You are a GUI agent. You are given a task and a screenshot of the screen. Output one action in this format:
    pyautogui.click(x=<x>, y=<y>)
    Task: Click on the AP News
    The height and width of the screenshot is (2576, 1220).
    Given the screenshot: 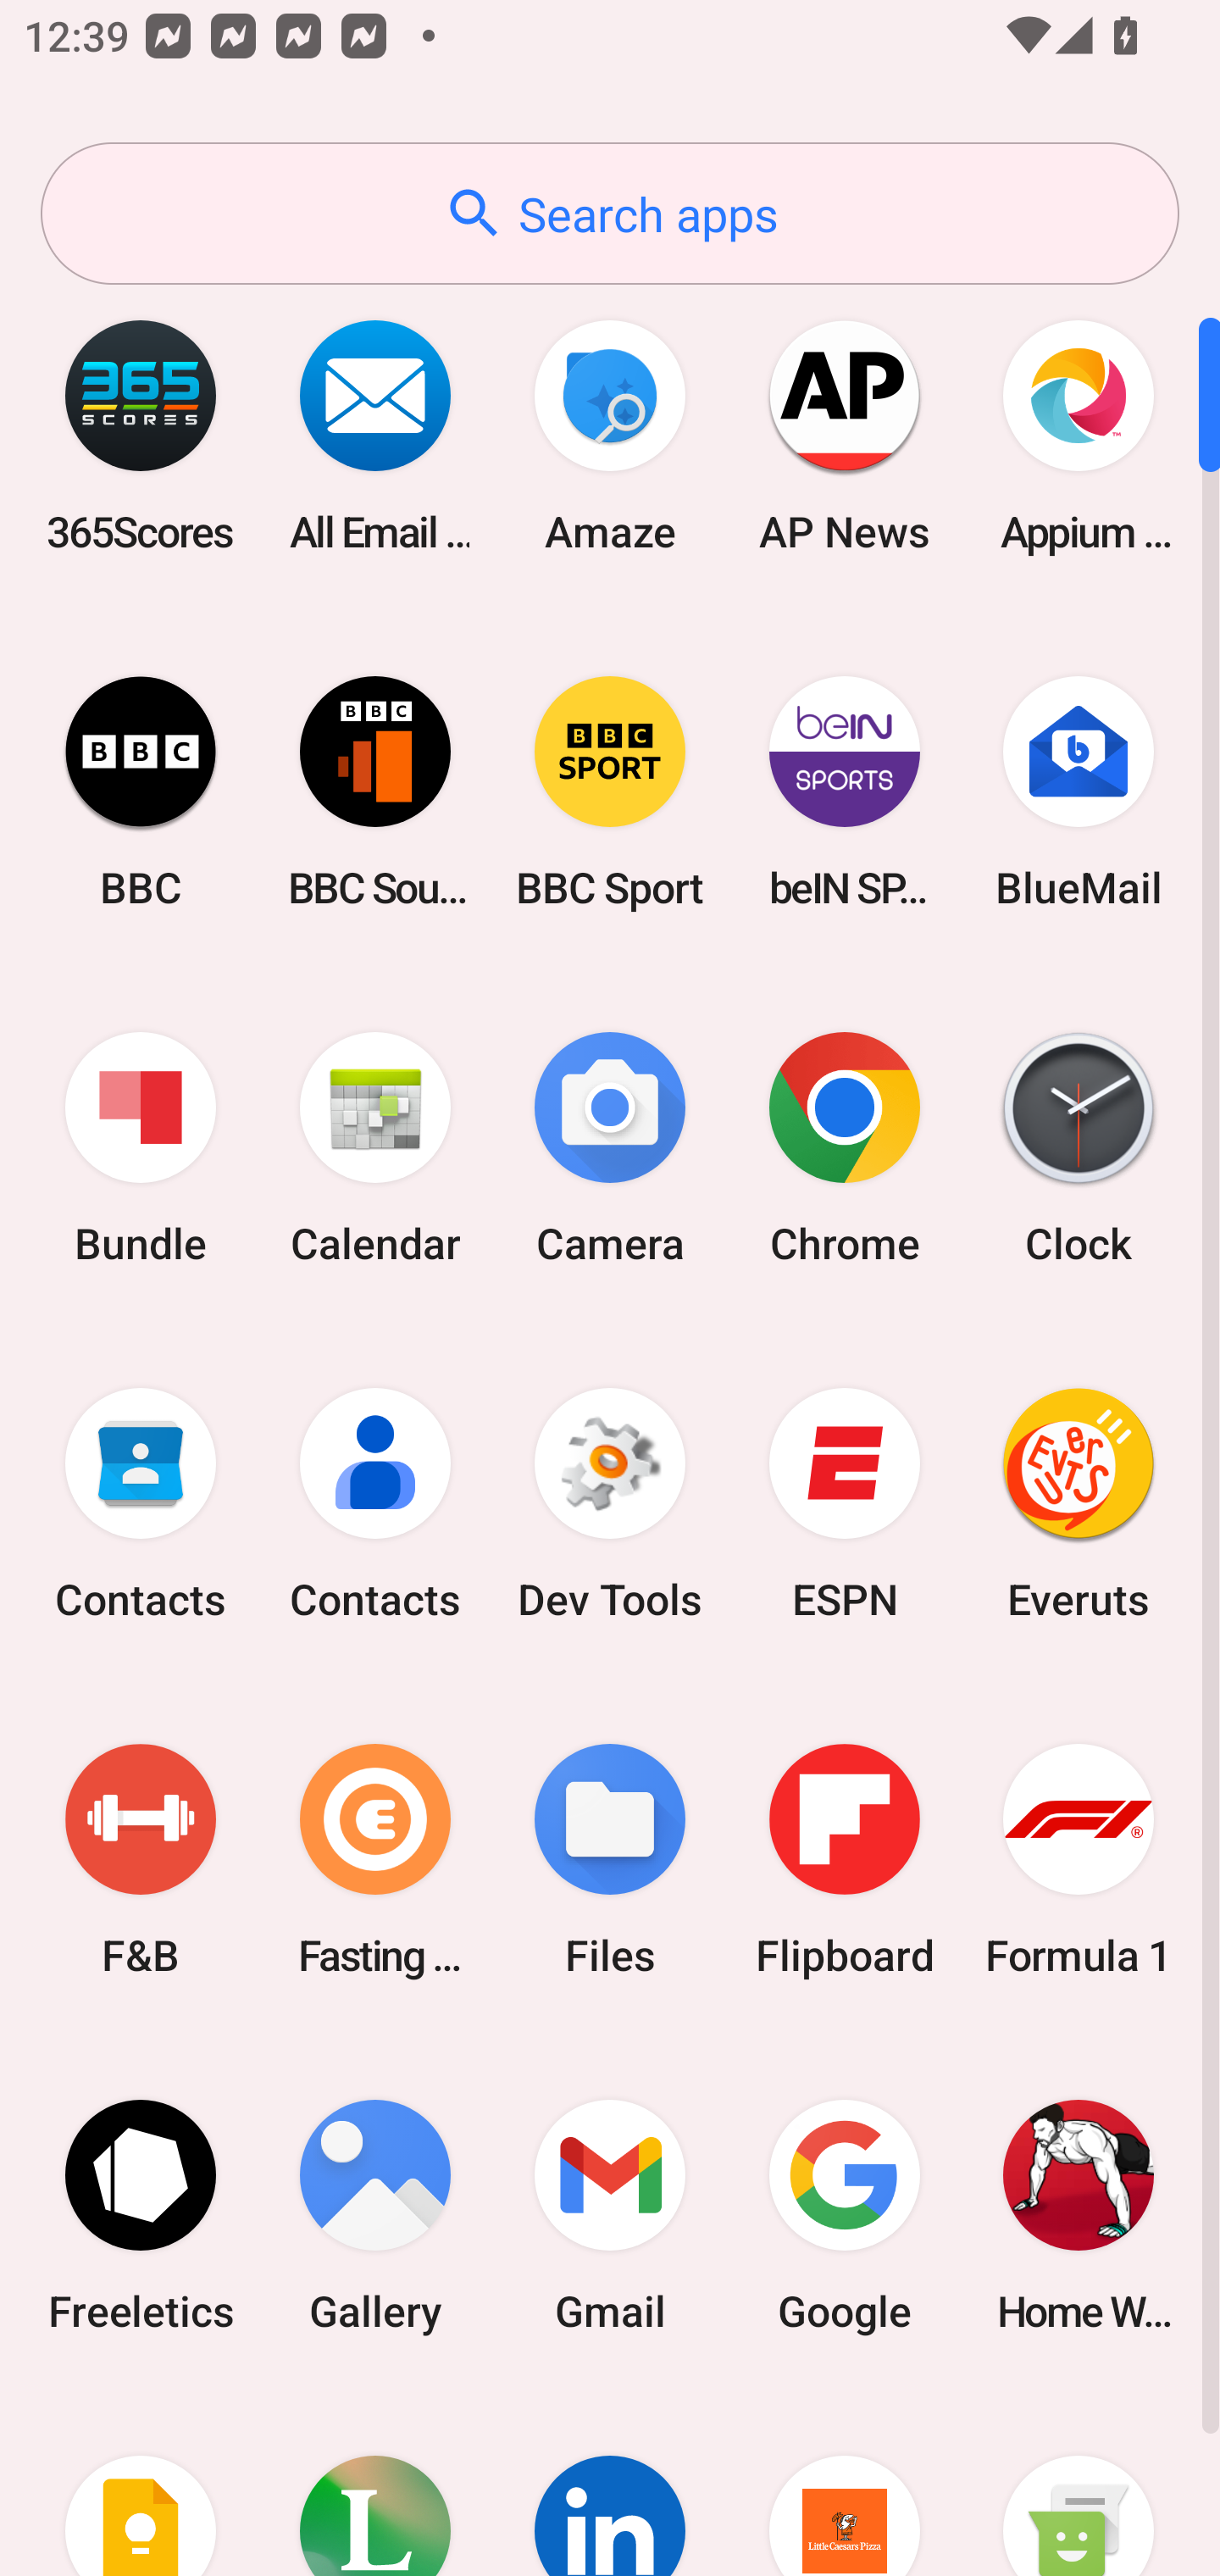 What is the action you would take?
    pyautogui.click(x=844, y=436)
    